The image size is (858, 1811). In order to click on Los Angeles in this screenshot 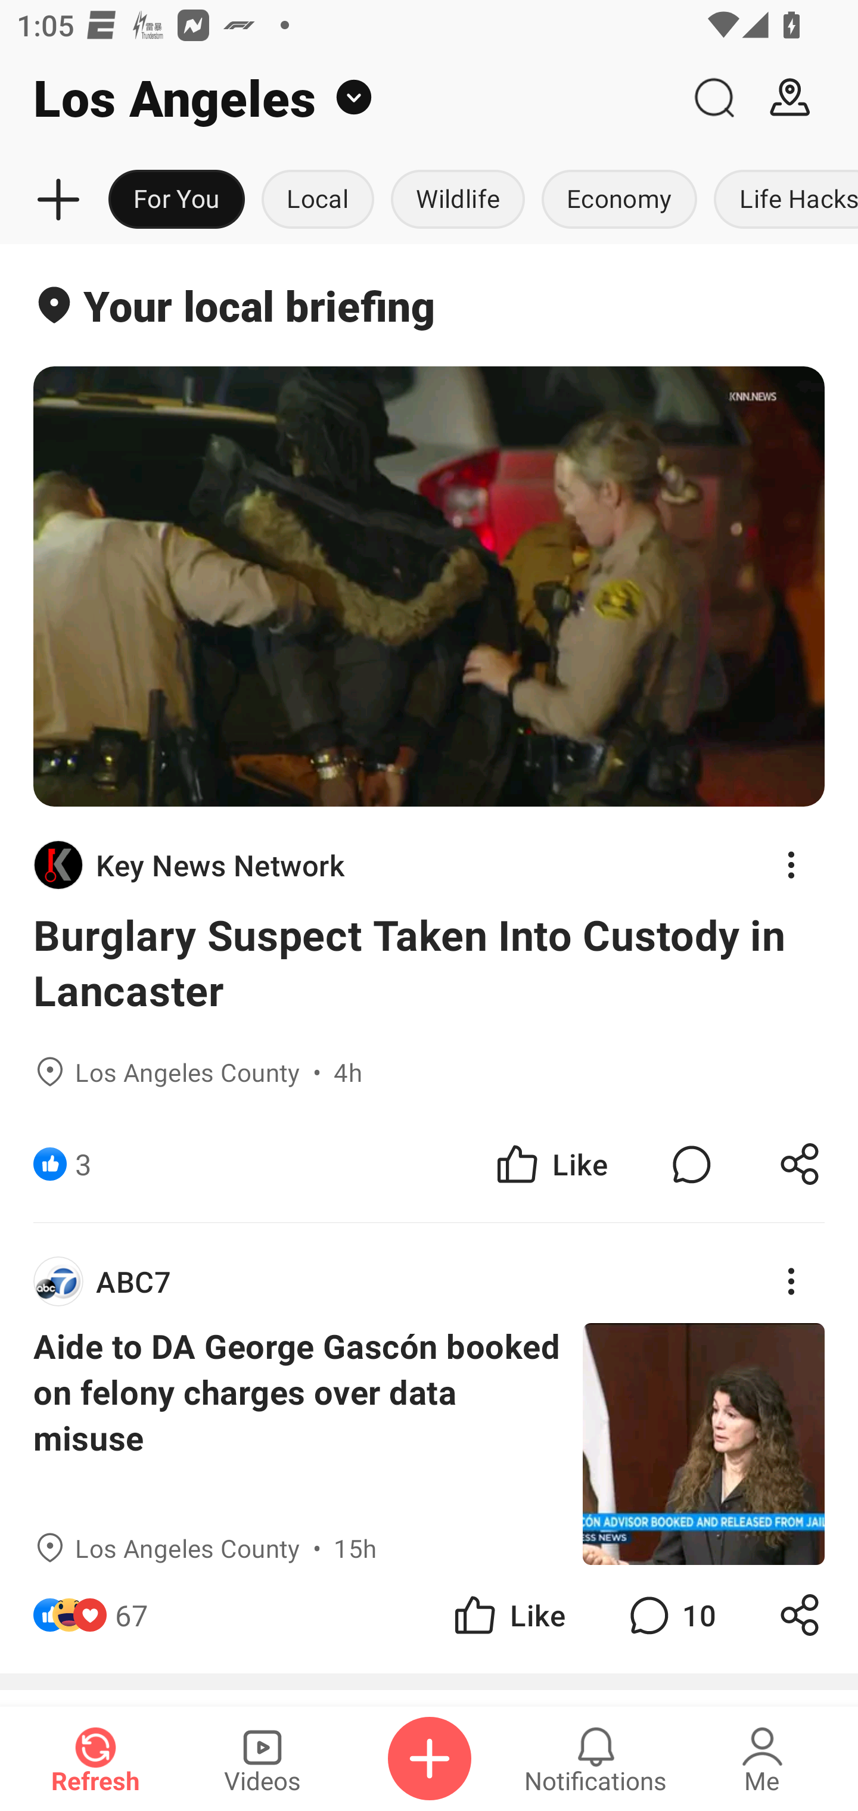, I will do `click(338, 98)`.